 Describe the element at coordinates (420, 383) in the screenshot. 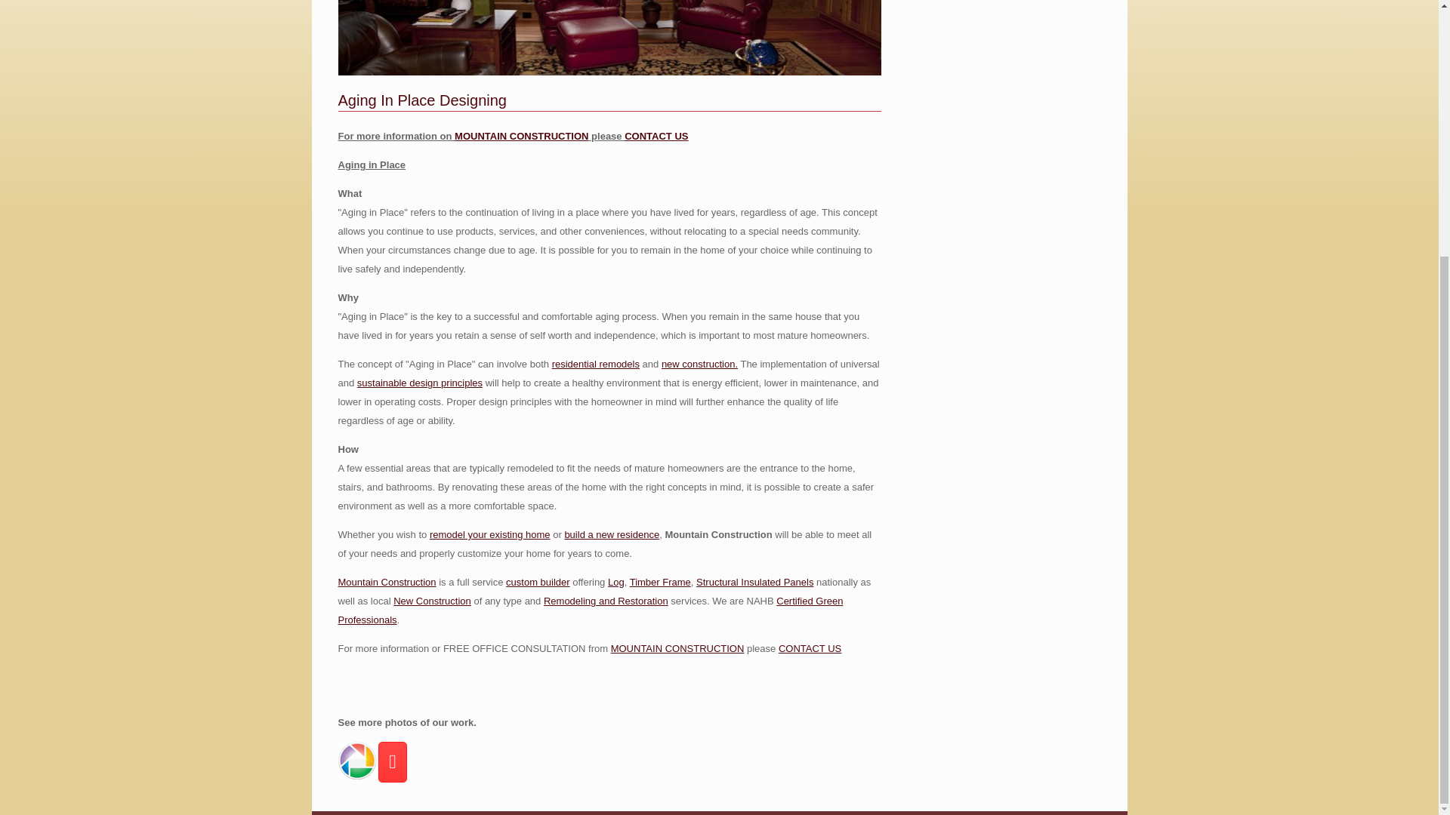

I see `sustainable design principles` at that location.